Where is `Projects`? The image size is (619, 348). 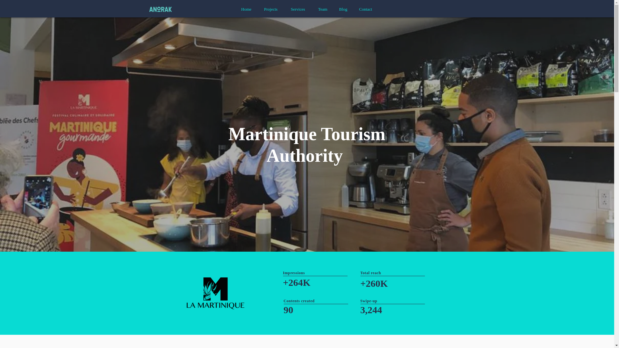 Projects is located at coordinates (271, 9).